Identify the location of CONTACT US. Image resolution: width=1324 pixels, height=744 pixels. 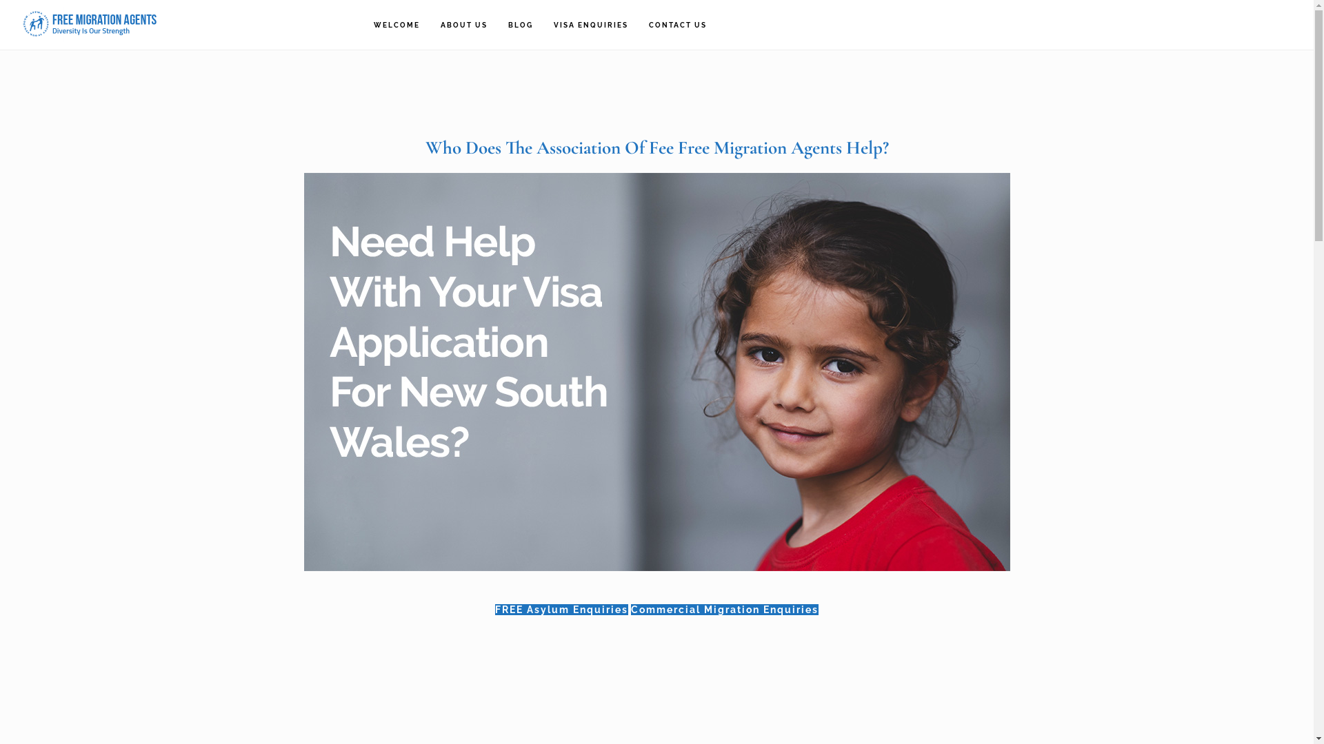
(678, 25).